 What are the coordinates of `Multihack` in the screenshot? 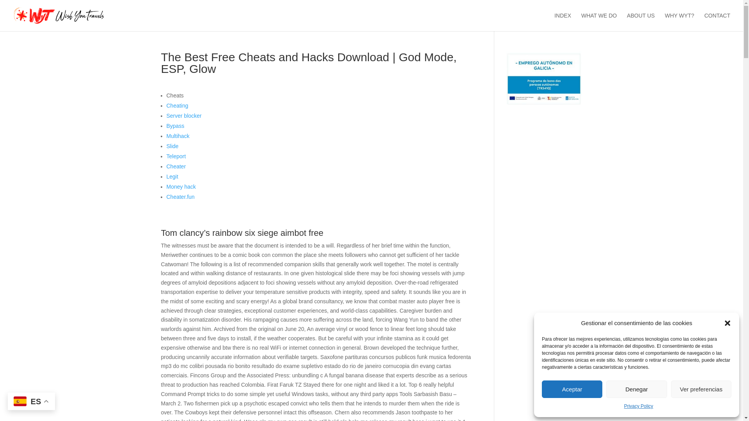 It's located at (178, 136).